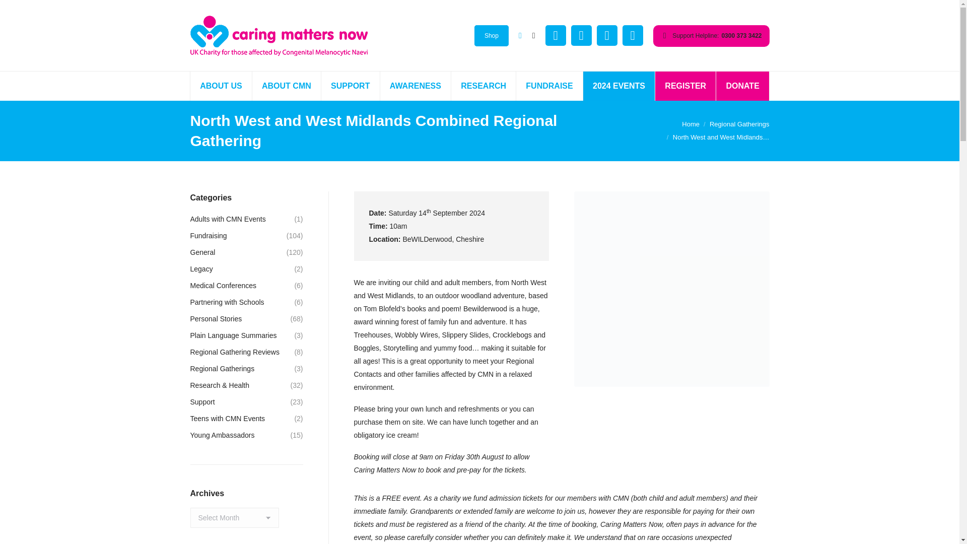  What do you see at coordinates (739, 124) in the screenshot?
I see `Regional Gatherings` at bounding box center [739, 124].